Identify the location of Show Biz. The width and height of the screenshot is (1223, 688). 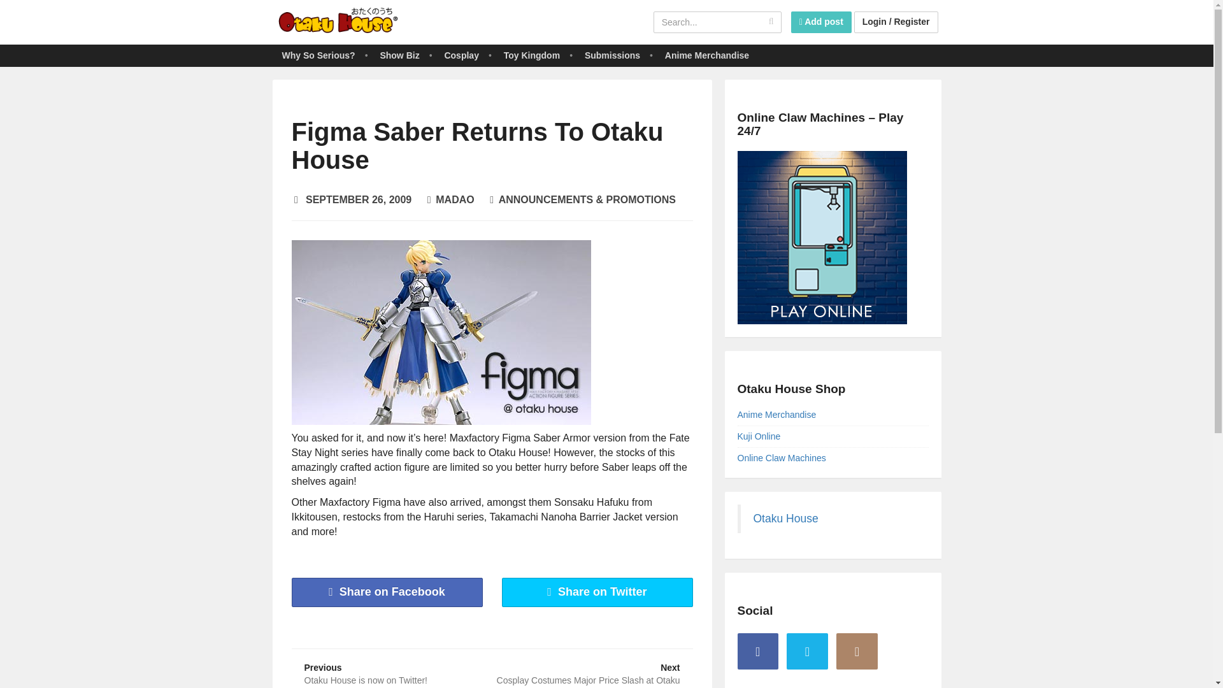
(399, 55).